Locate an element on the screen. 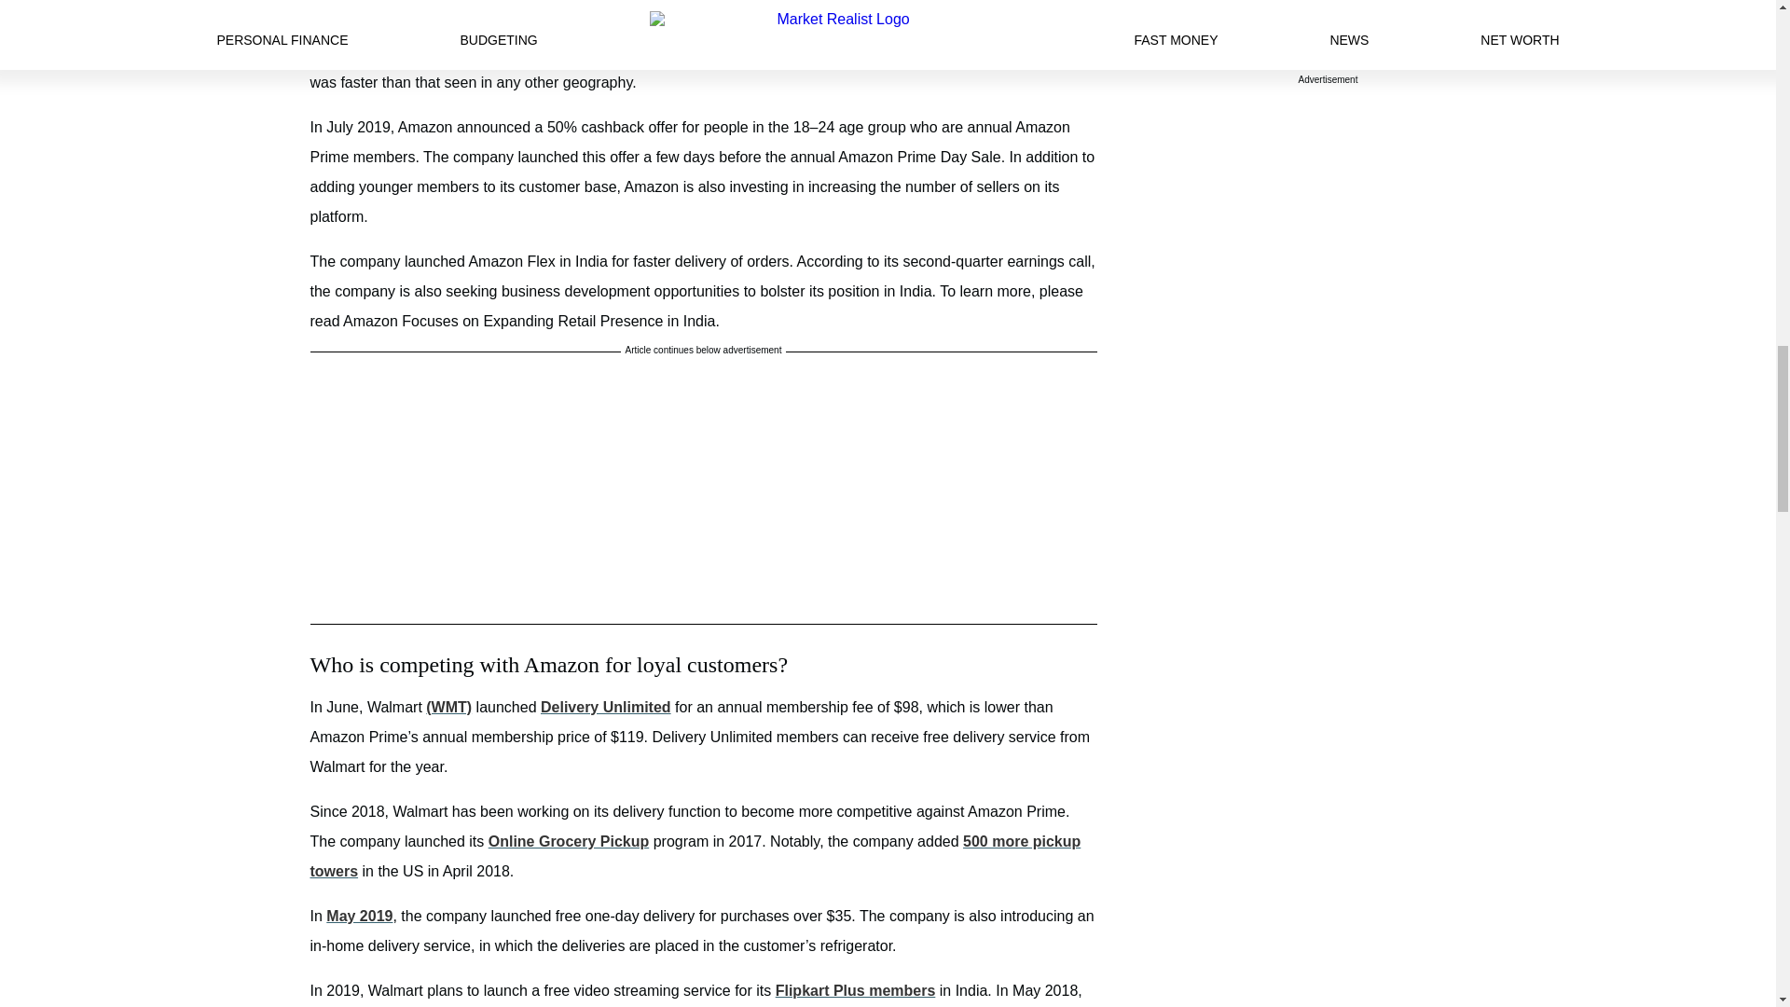 The image size is (1790, 1007). 500 more pickup towers is located at coordinates (695, 856).